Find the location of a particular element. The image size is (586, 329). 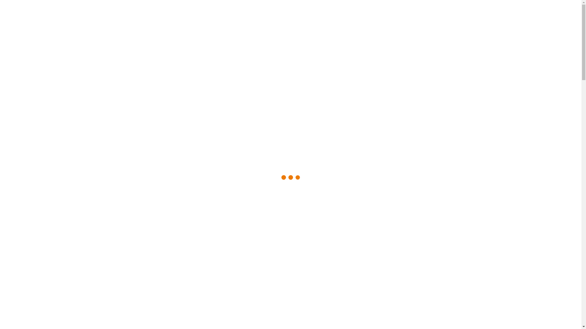

About is located at coordinates (18, 138).